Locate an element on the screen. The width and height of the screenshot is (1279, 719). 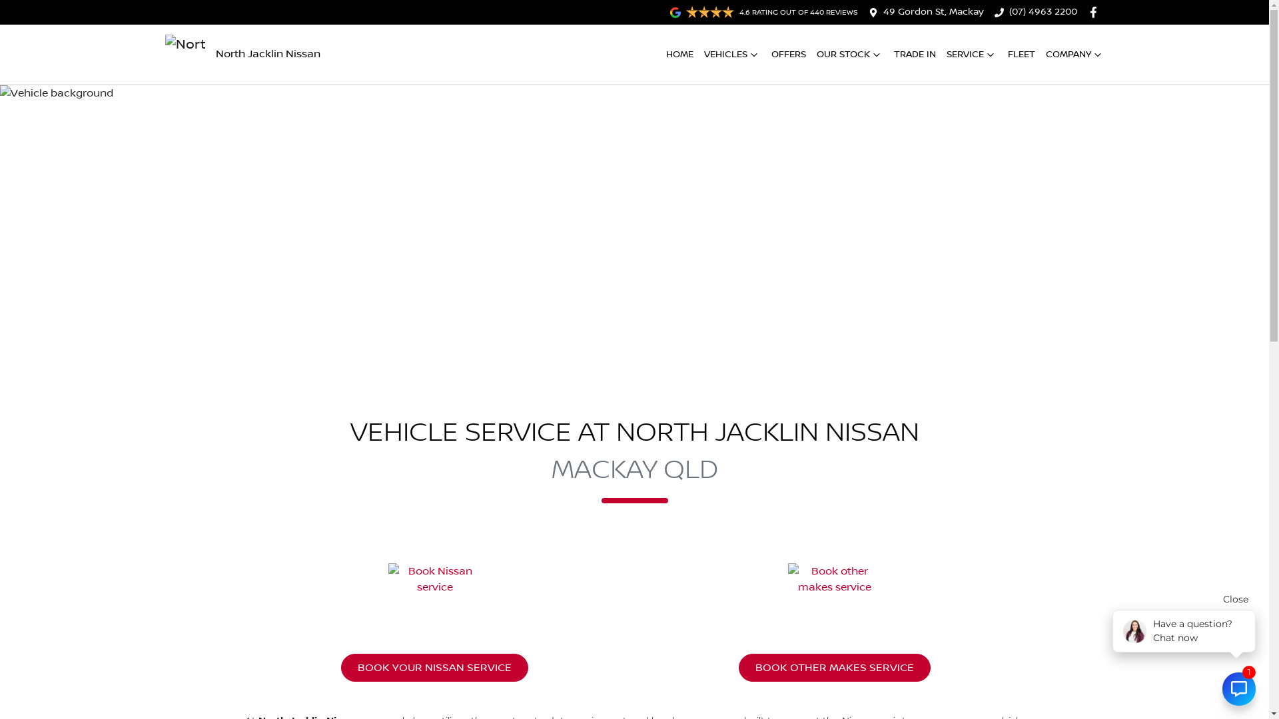
COMPANY is located at coordinates (1075, 55).